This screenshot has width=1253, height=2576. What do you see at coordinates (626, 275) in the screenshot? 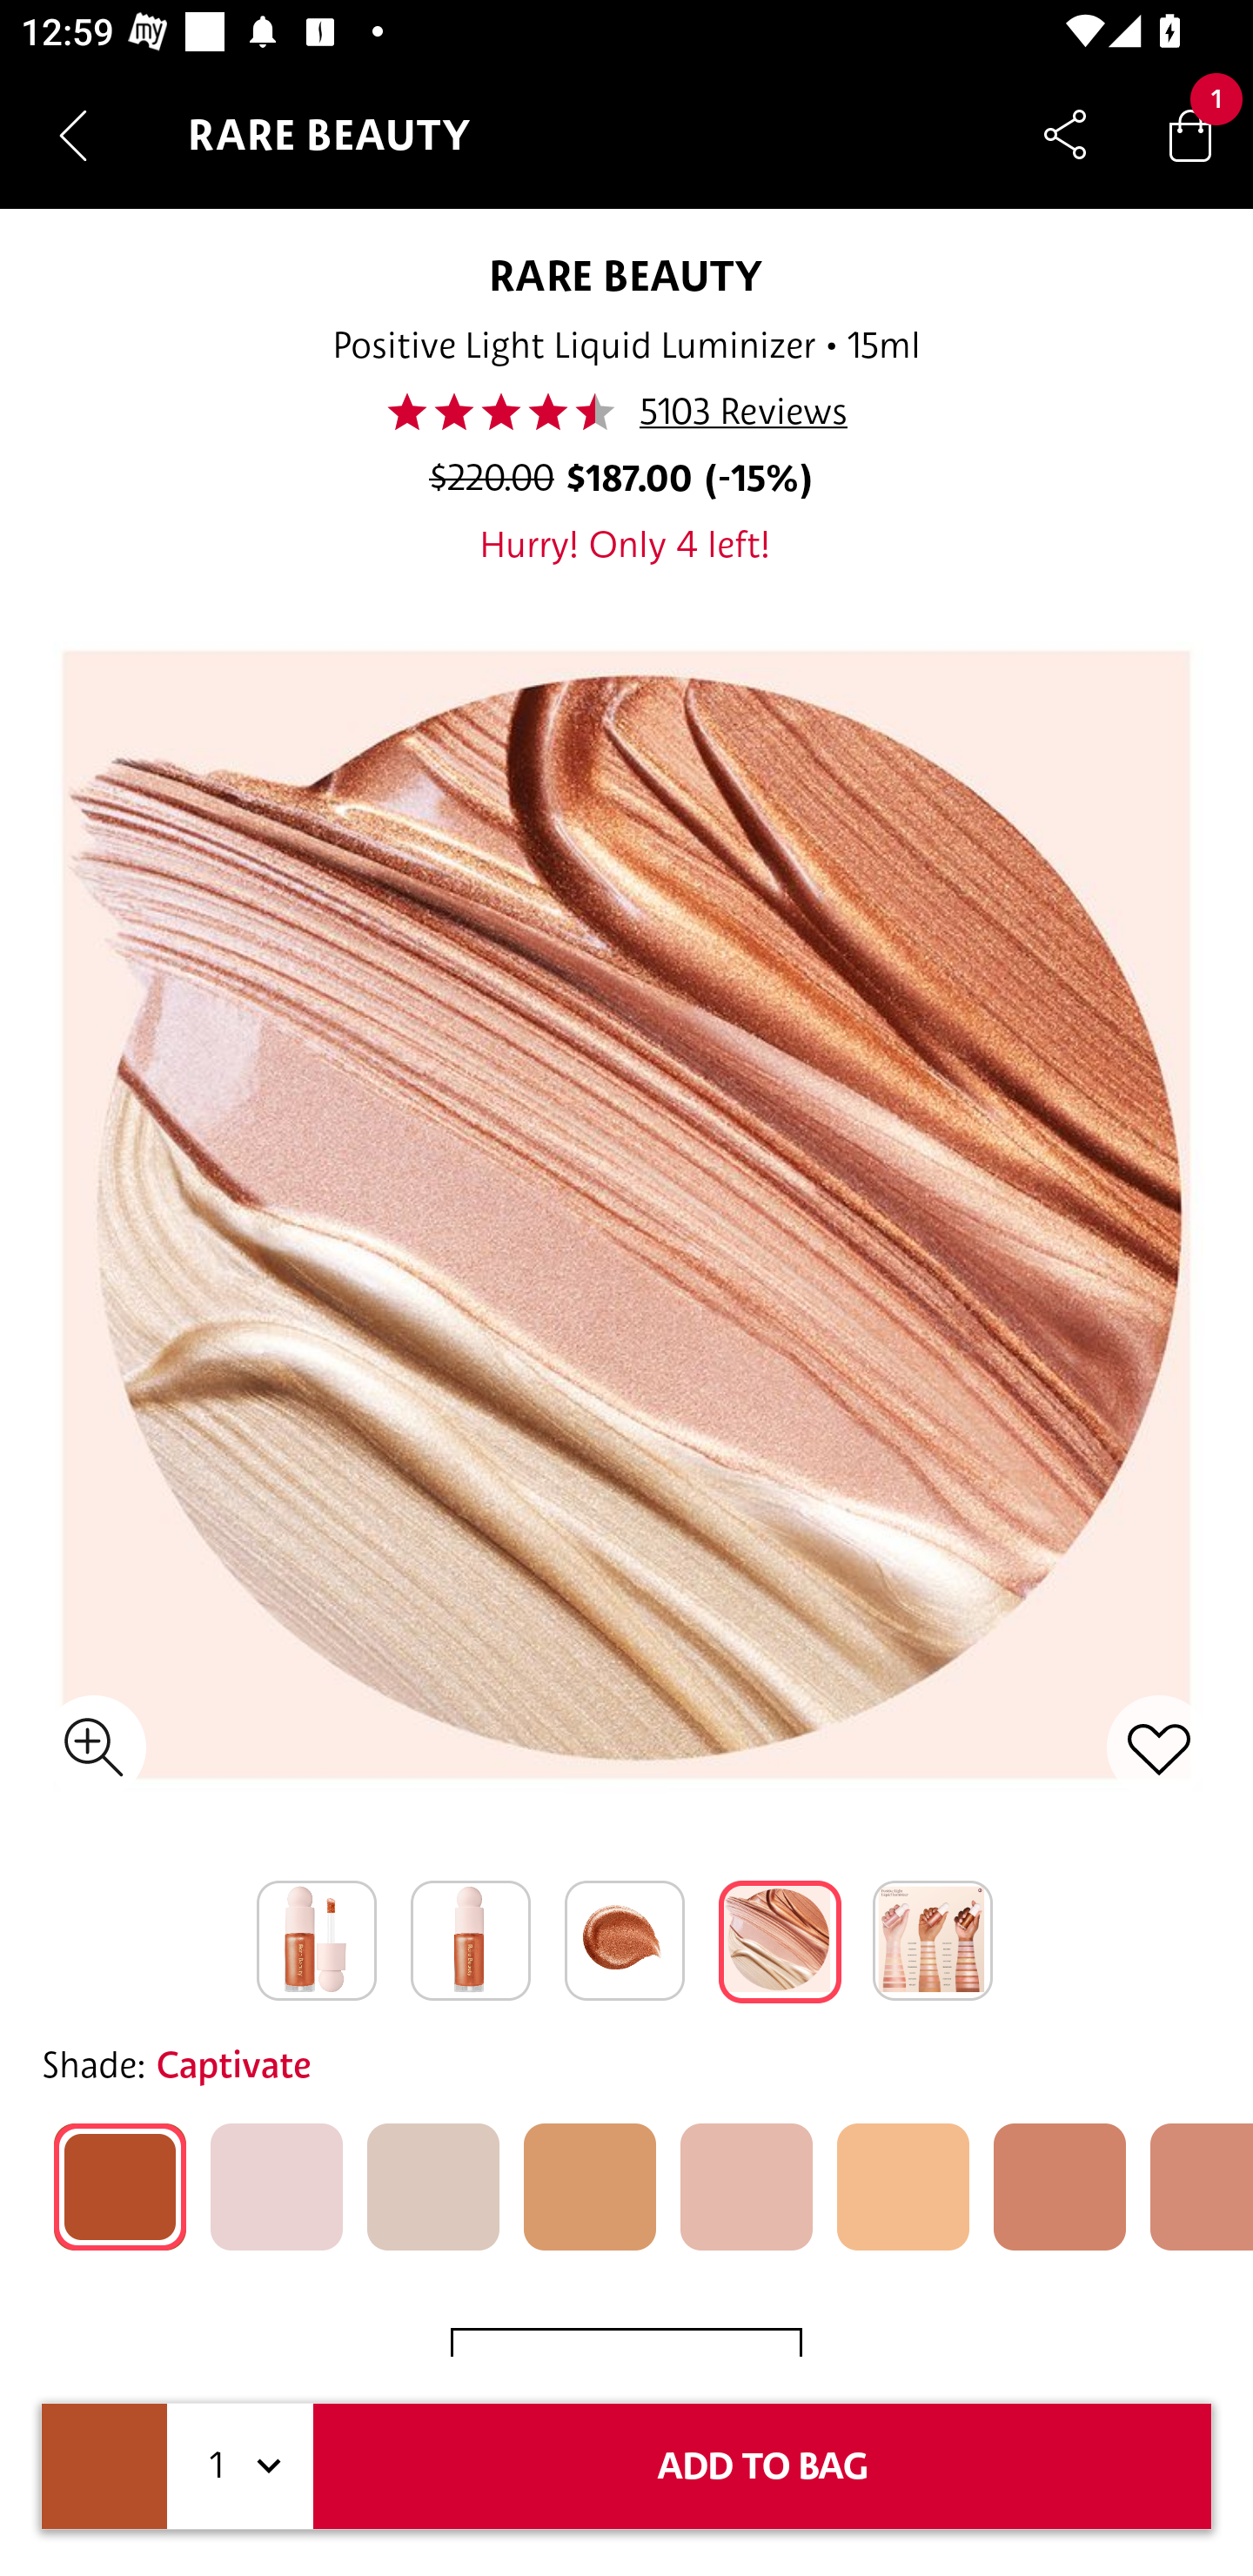
I see `RARE BEAUTY` at bounding box center [626, 275].